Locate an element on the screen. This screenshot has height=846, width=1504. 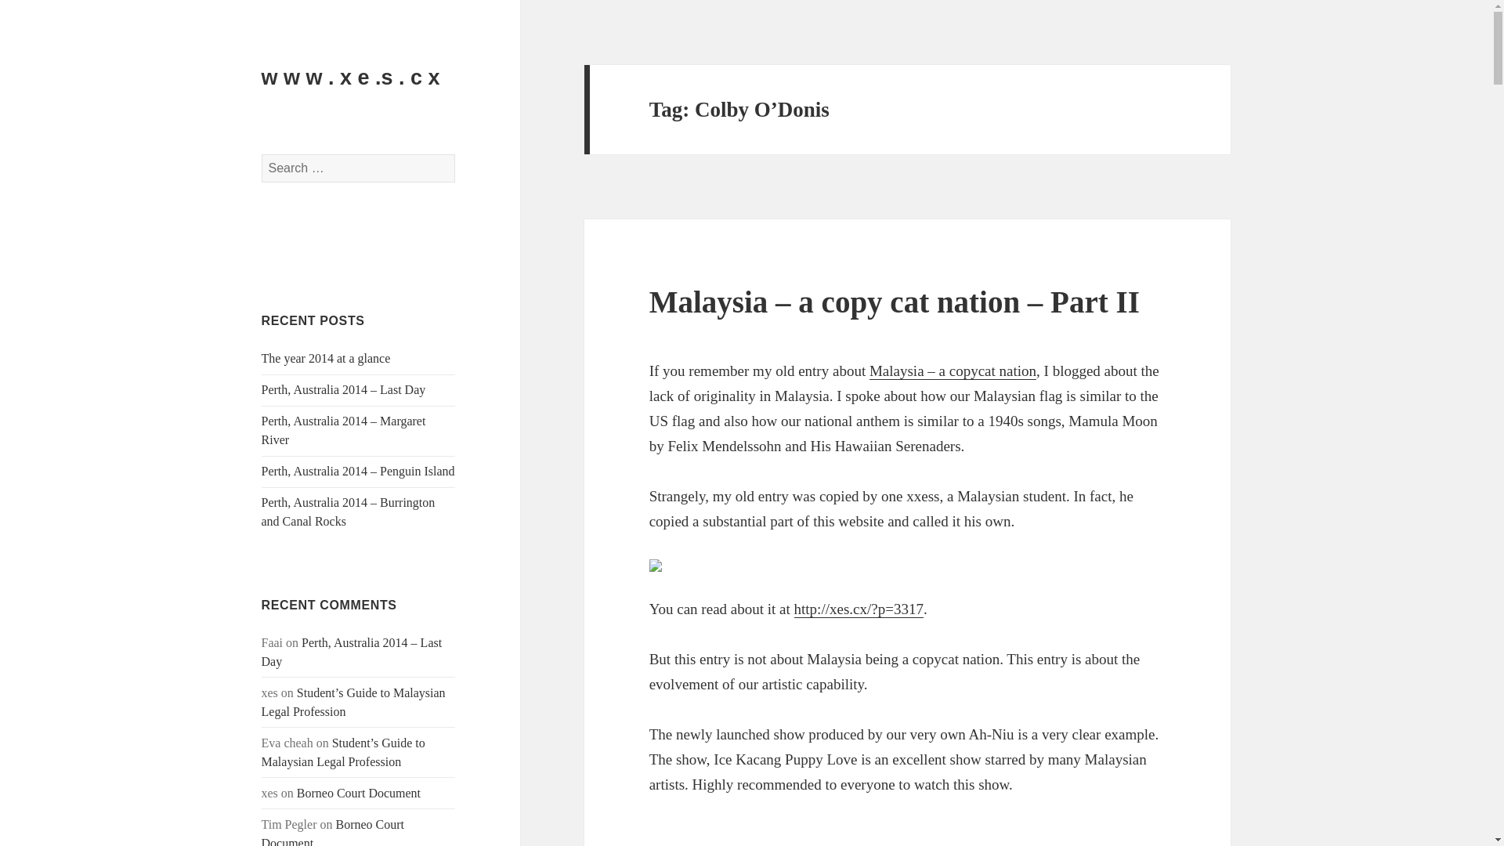
Borneo Court Document is located at coordinates (333, 832).